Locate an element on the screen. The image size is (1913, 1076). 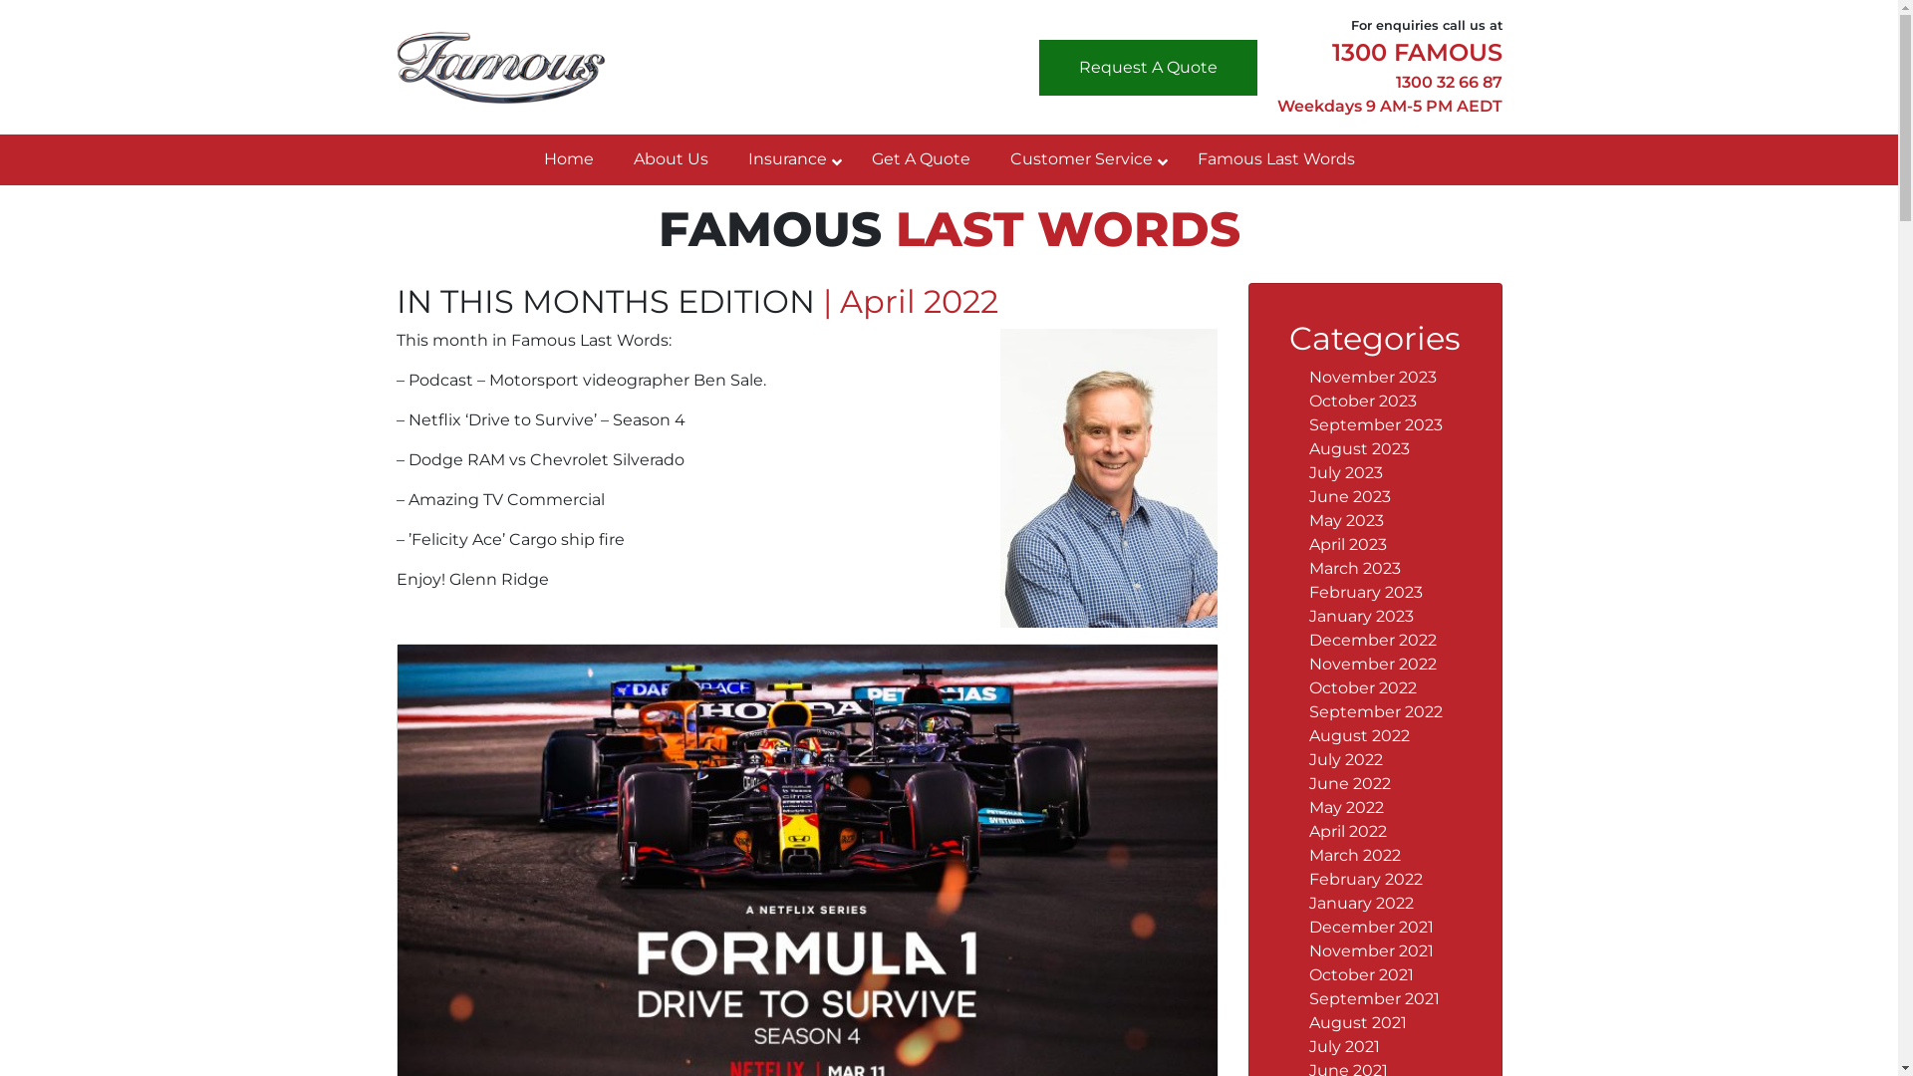
June 2023 is located at coordinates (1350, 496).